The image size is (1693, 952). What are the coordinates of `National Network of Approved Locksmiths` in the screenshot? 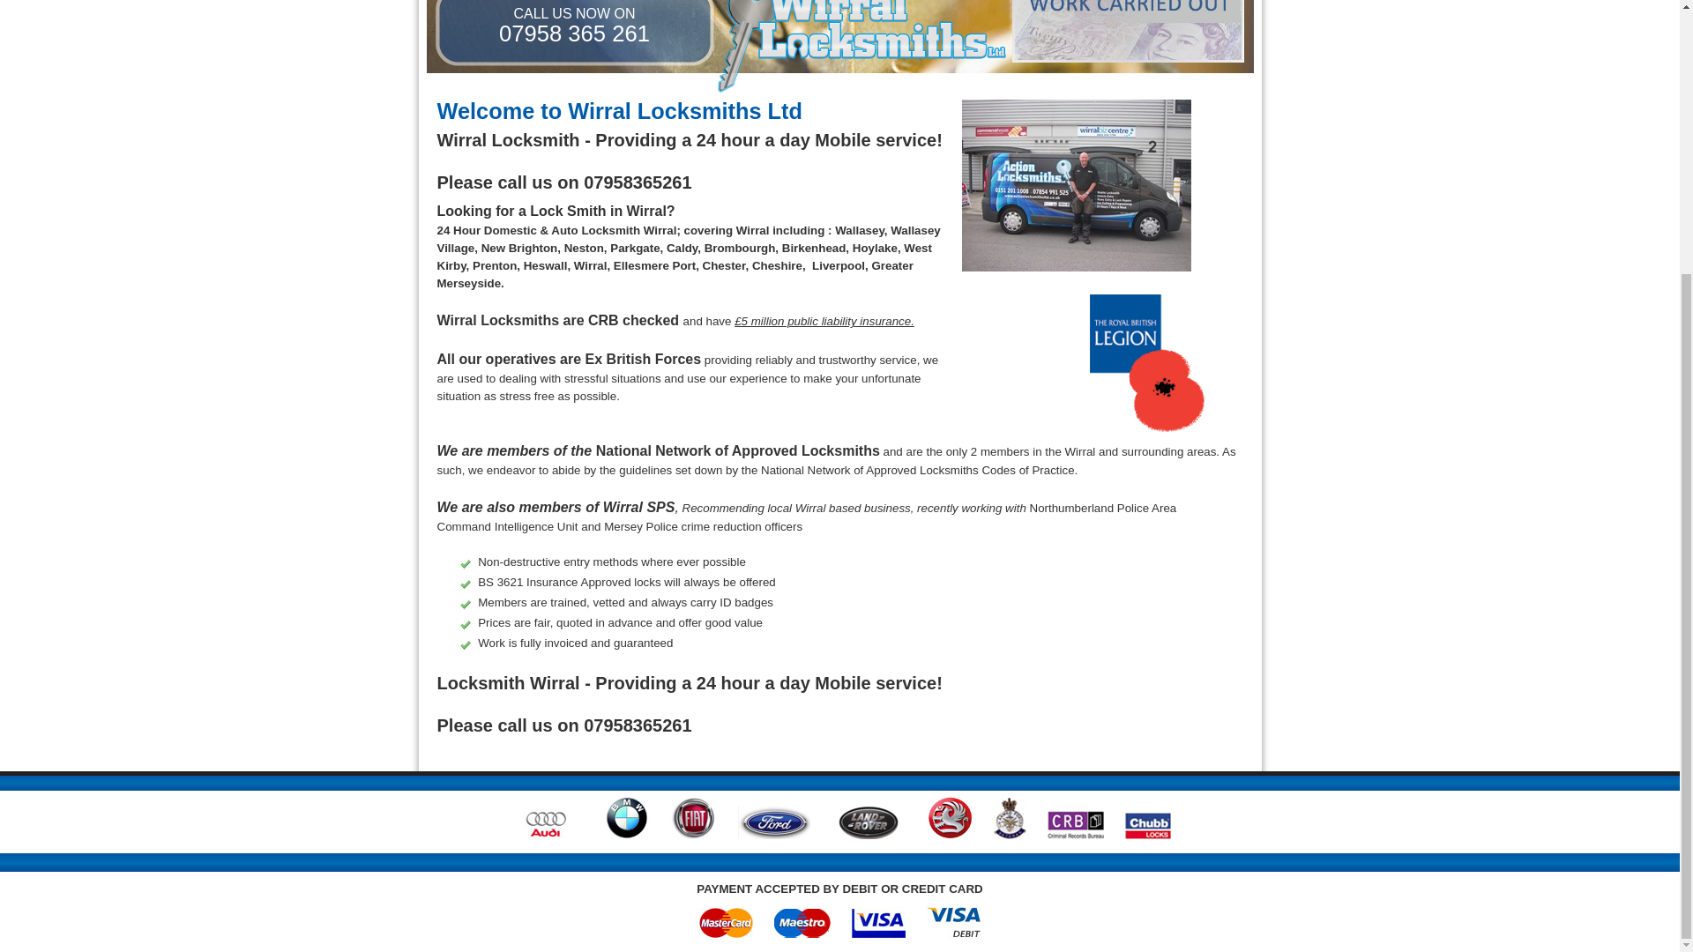 It's located at (737, 450).